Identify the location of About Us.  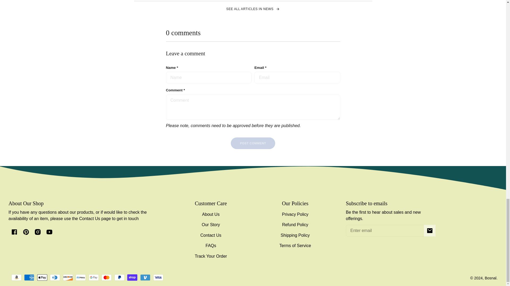
(211, 214).